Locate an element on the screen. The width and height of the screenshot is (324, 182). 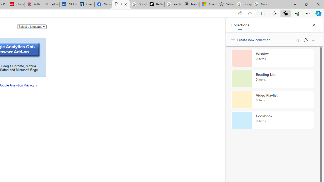
Language is located at coordinates (32, 26).